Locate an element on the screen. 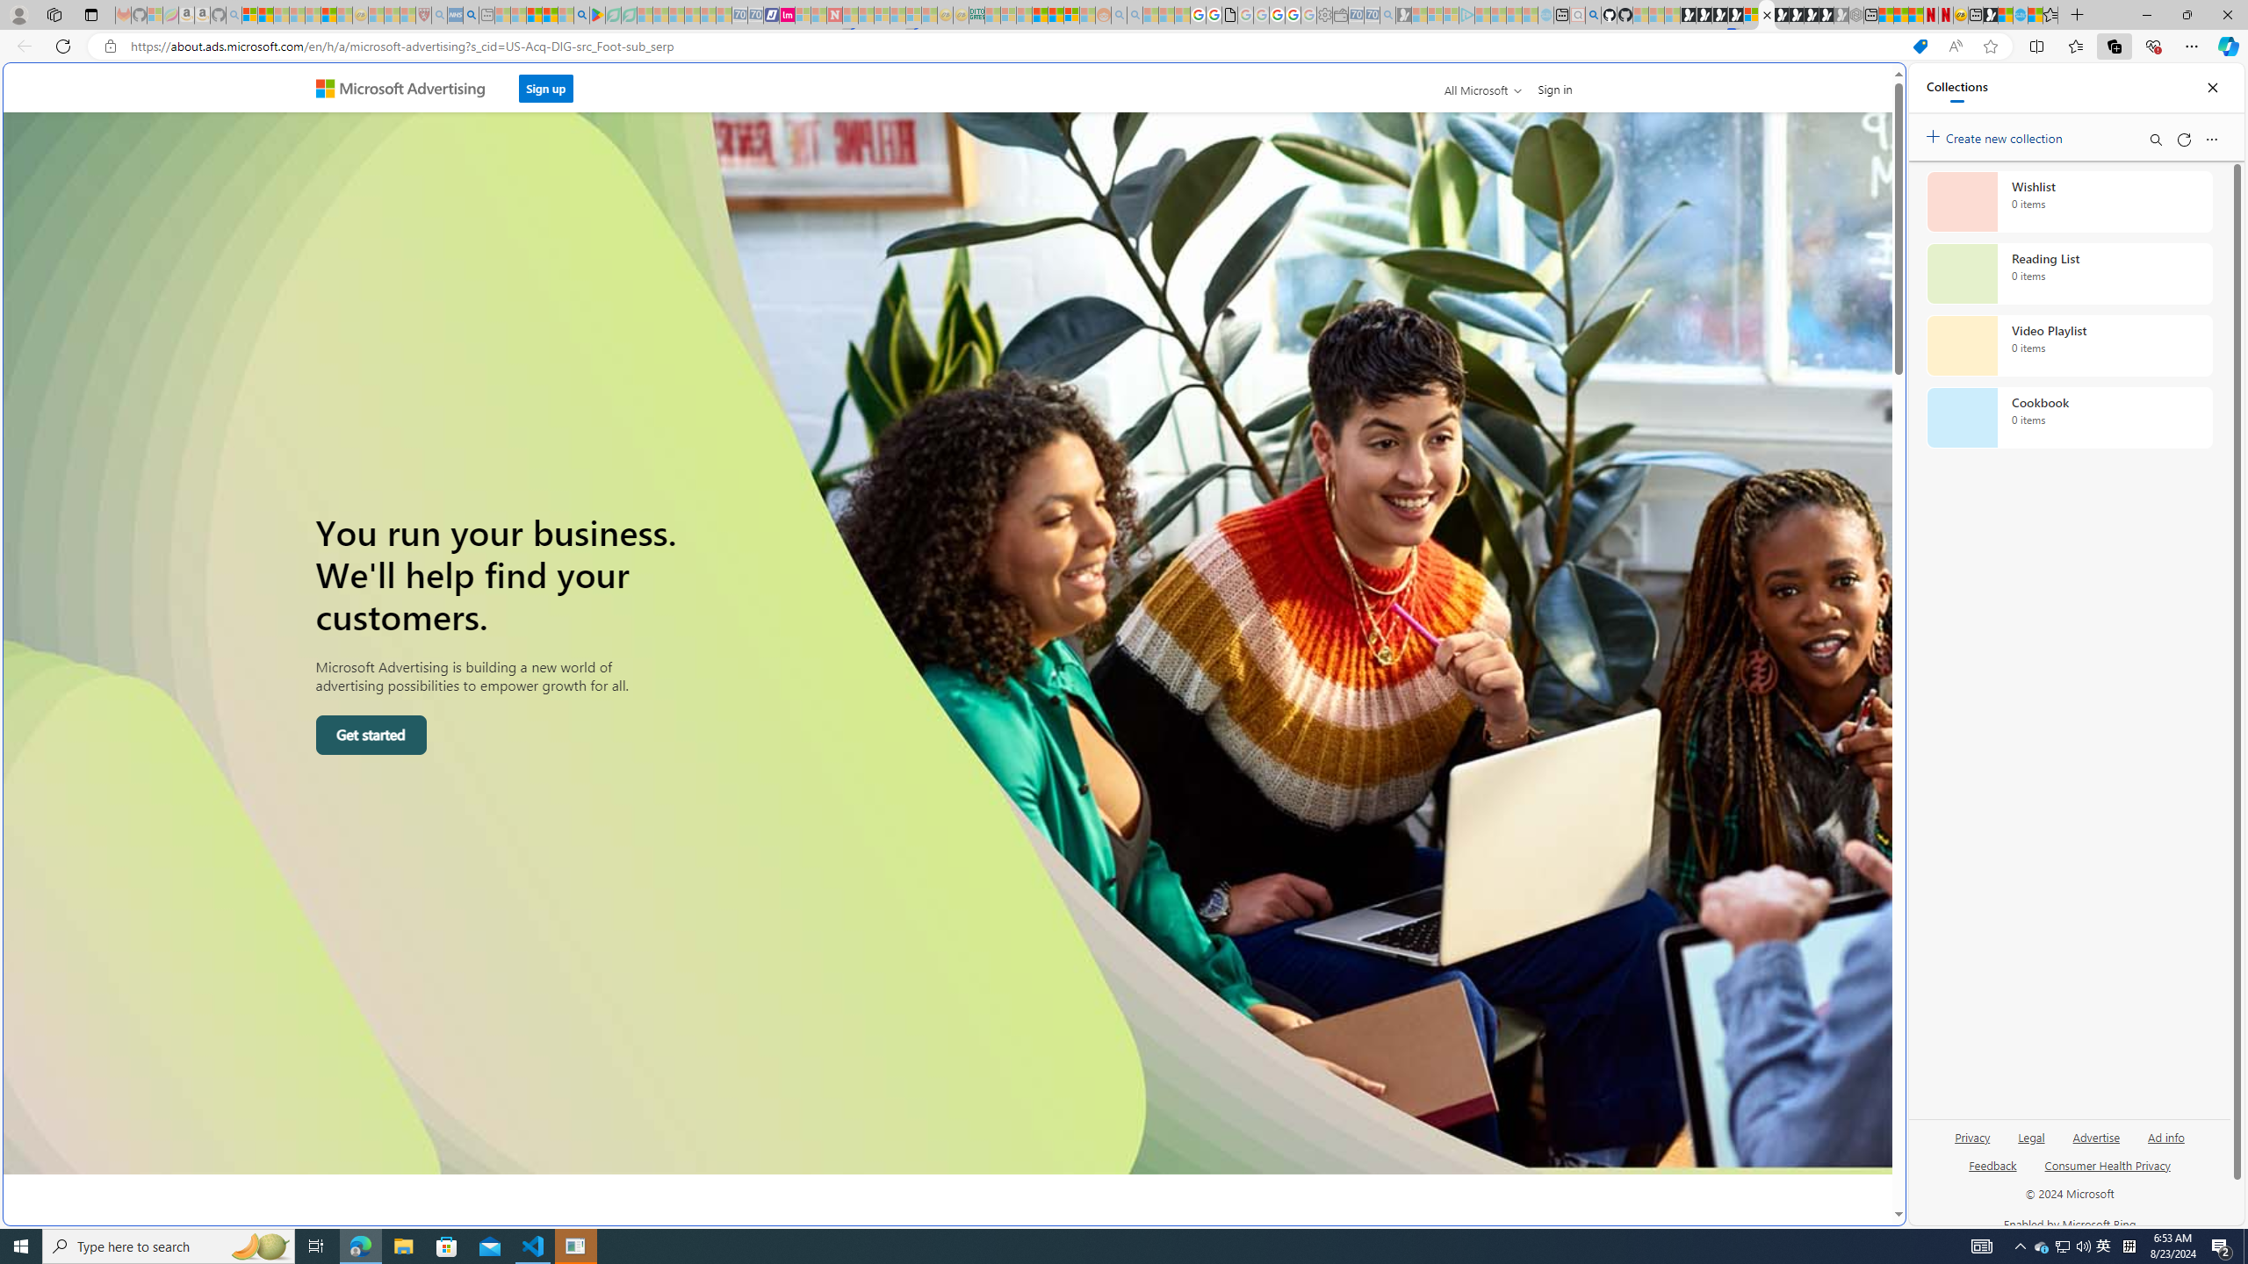 This screenshot has width=2248, height=1264. Sign up is located at coordinates (544, 88).